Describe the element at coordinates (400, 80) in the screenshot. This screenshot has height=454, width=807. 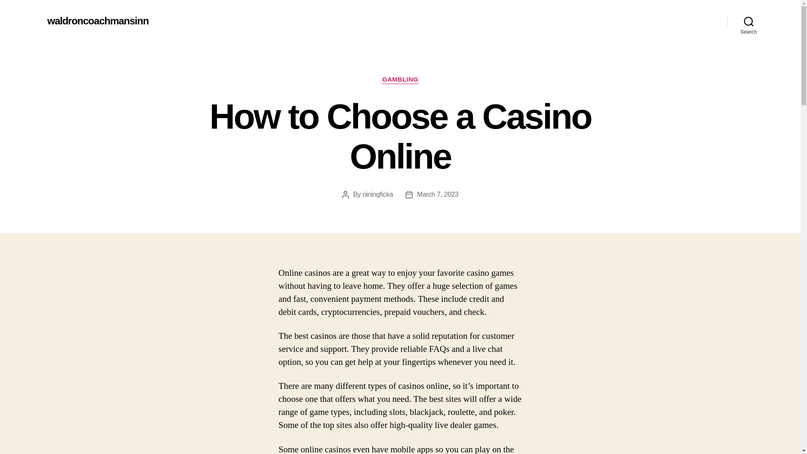
I see `GAMBLING` at that location.